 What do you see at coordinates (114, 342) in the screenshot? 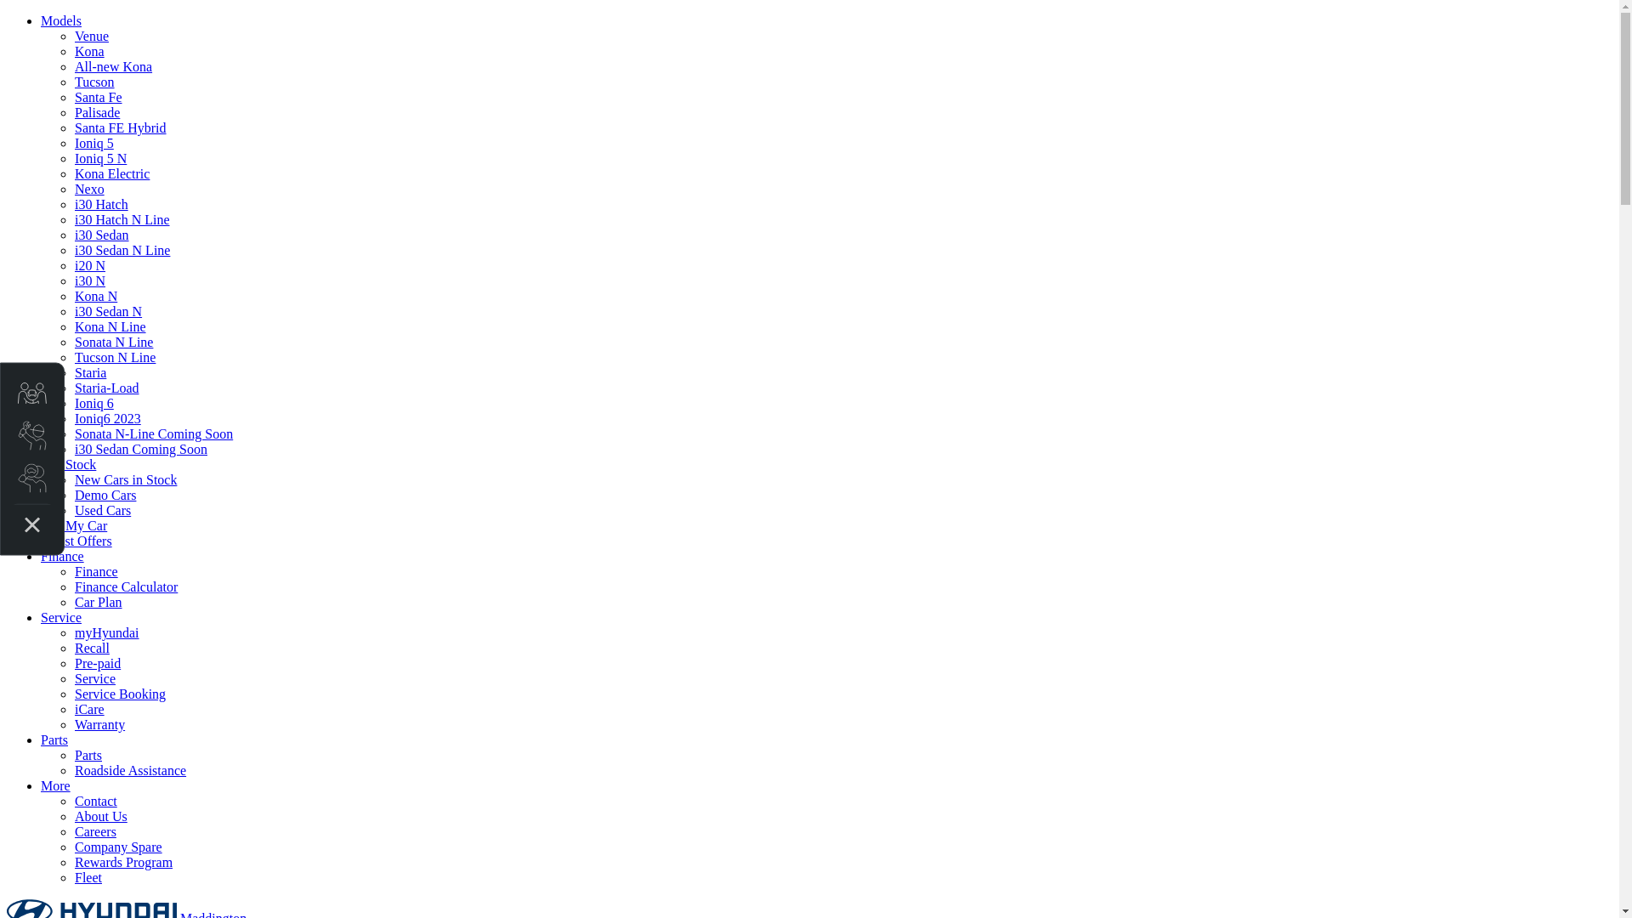
I see `Sonata N Line` at bounding box center [114, 342].